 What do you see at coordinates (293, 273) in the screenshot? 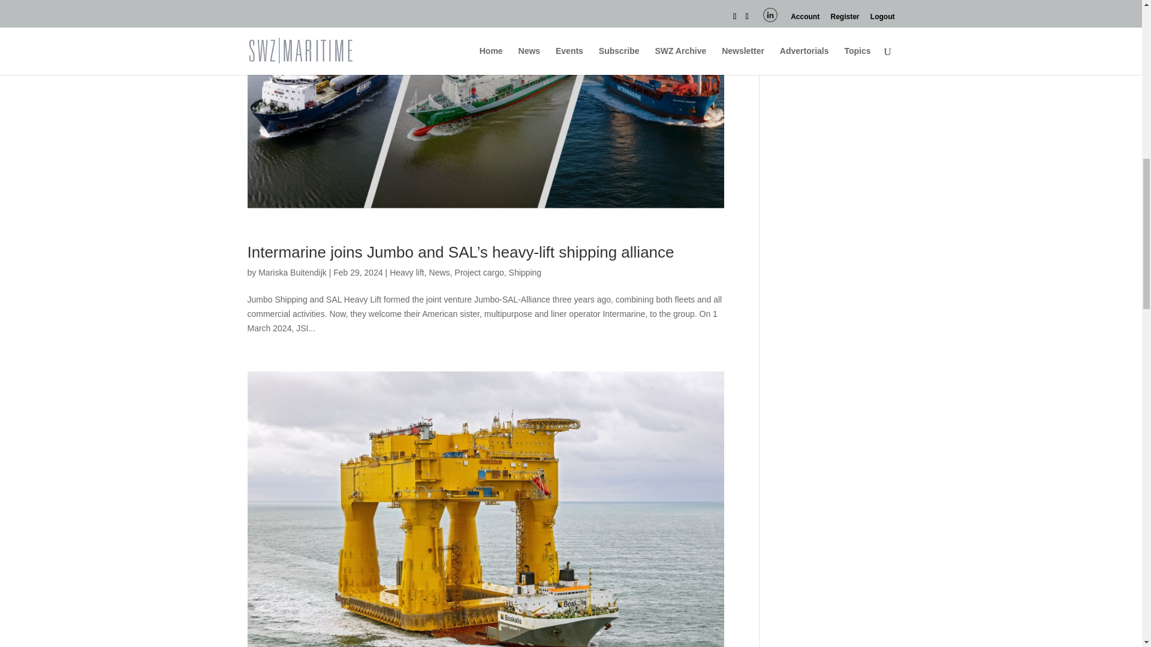
I see `Posts by Mariska Buitendijk` at bounding box center [293, 273].